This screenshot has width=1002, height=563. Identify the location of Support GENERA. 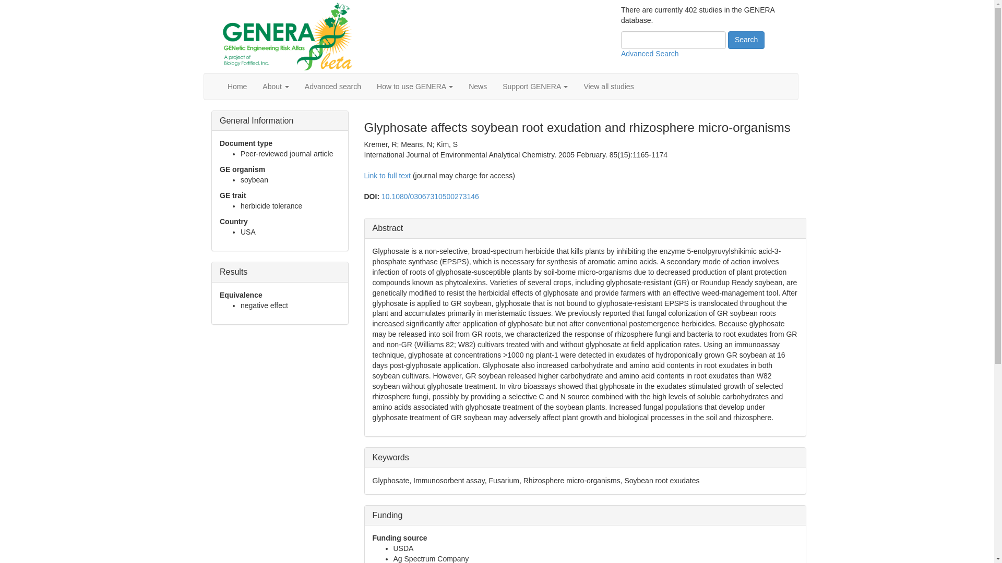
(535, 87).